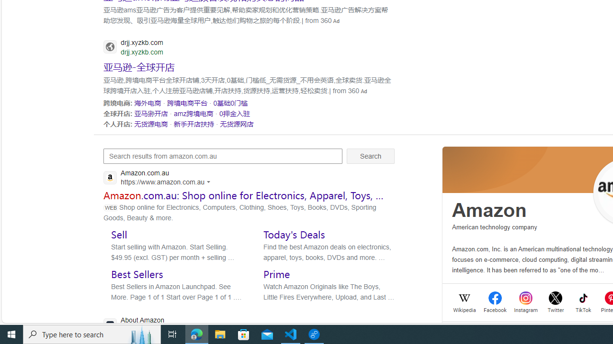 The height and width of the screenshot is (344, 613). What do you see at coordinates (11, 334) in the screenshot?
I see `Start` at bounding box center [11, 334].